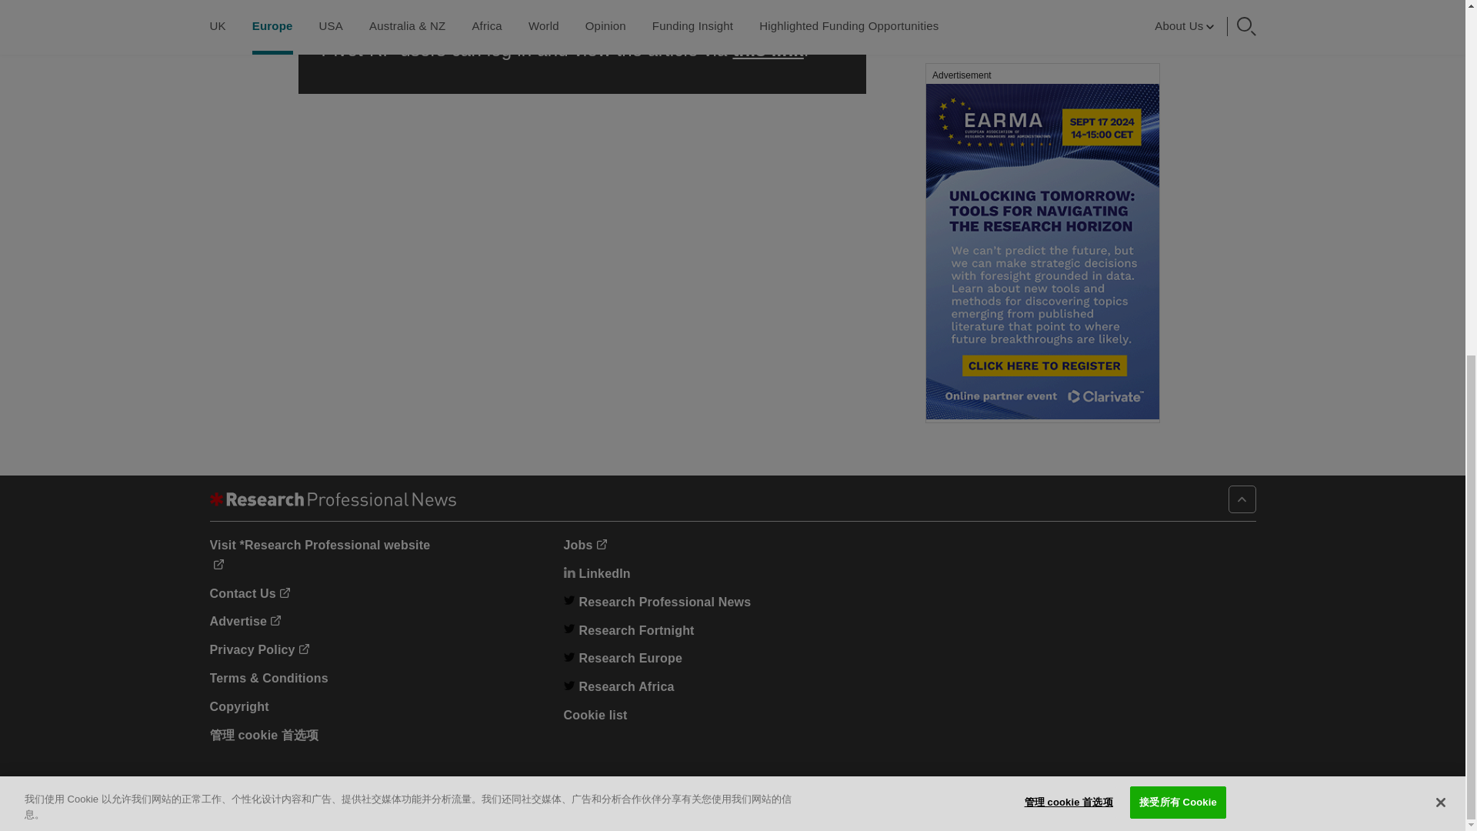 This screenshot has width=1477, height=831. What do you see at coordinates (249, 592) in the screenshot?
I see `Contact Us` at bounding box center [249, 592].